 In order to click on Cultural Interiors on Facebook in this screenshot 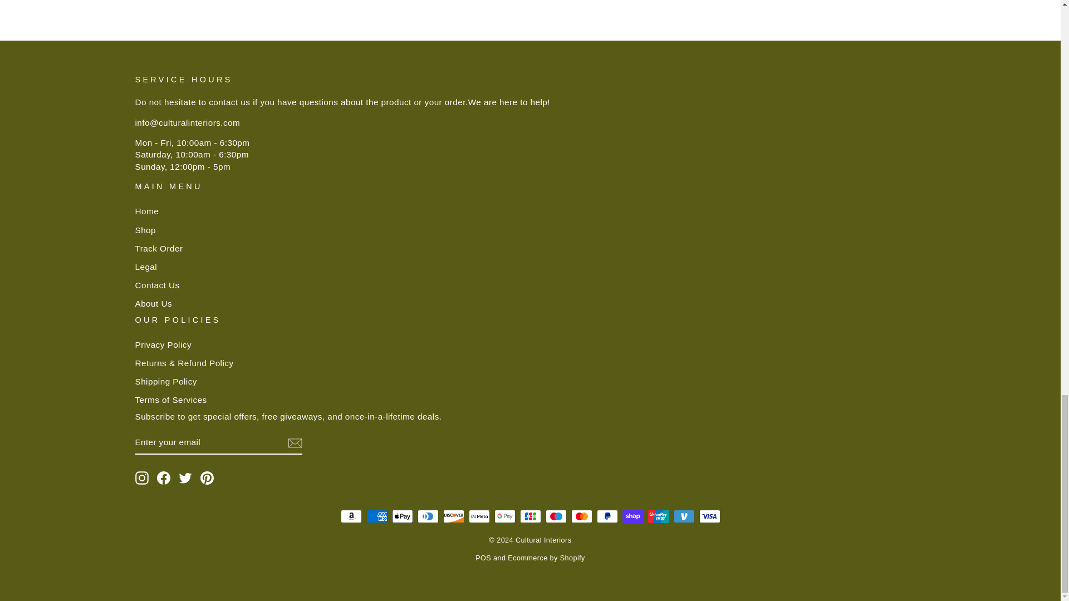, I will do `click(164, 477)`.